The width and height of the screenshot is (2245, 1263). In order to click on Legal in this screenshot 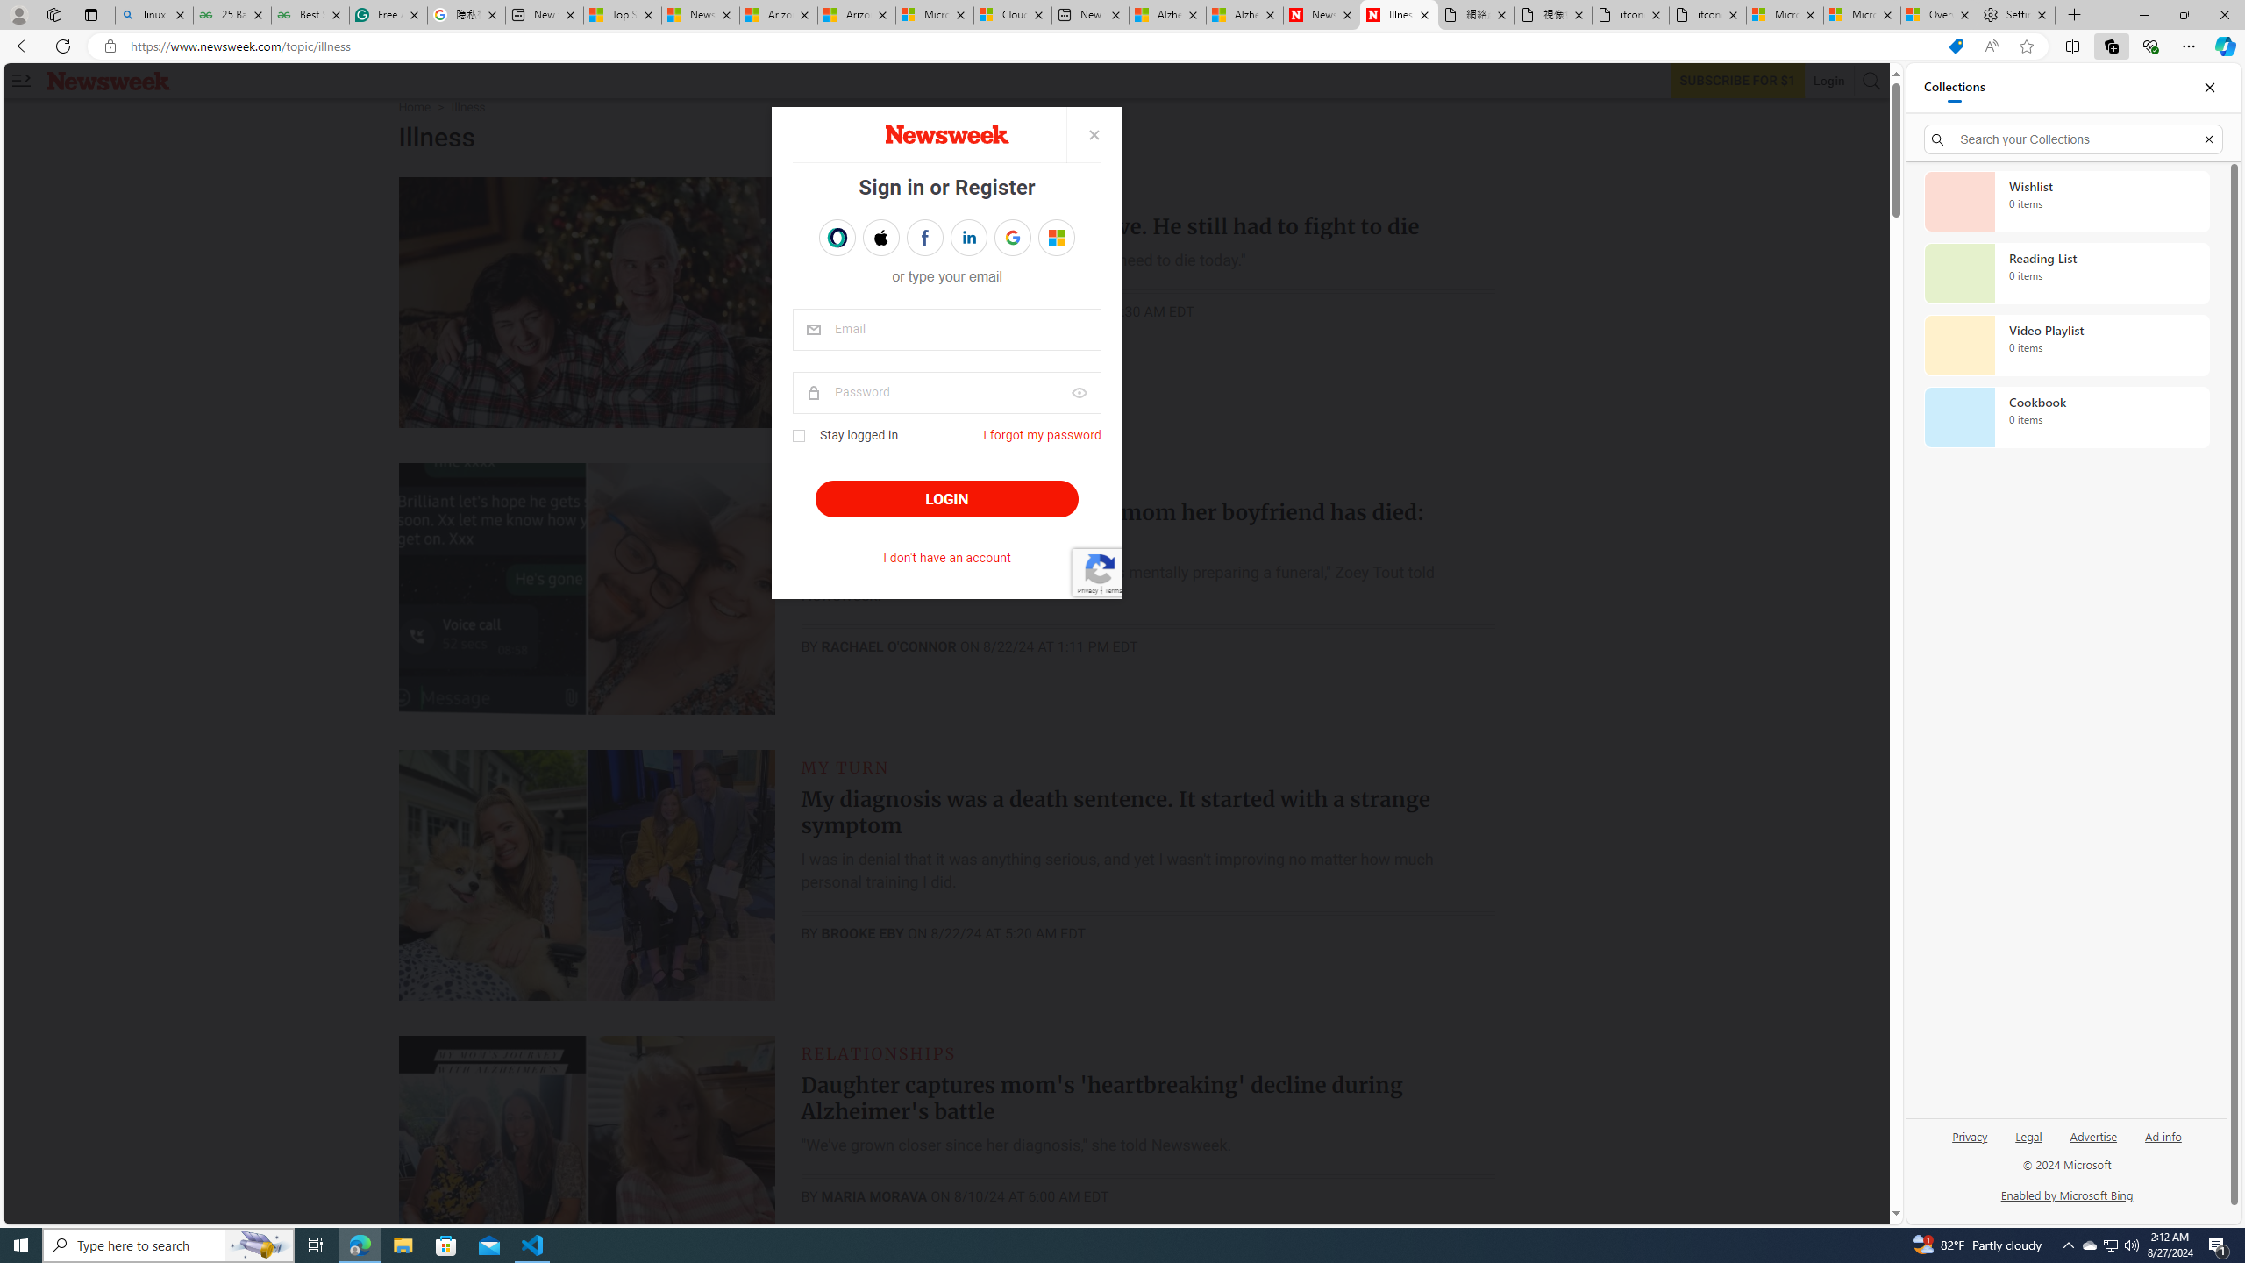, I will do `click(2029, 1135)`.